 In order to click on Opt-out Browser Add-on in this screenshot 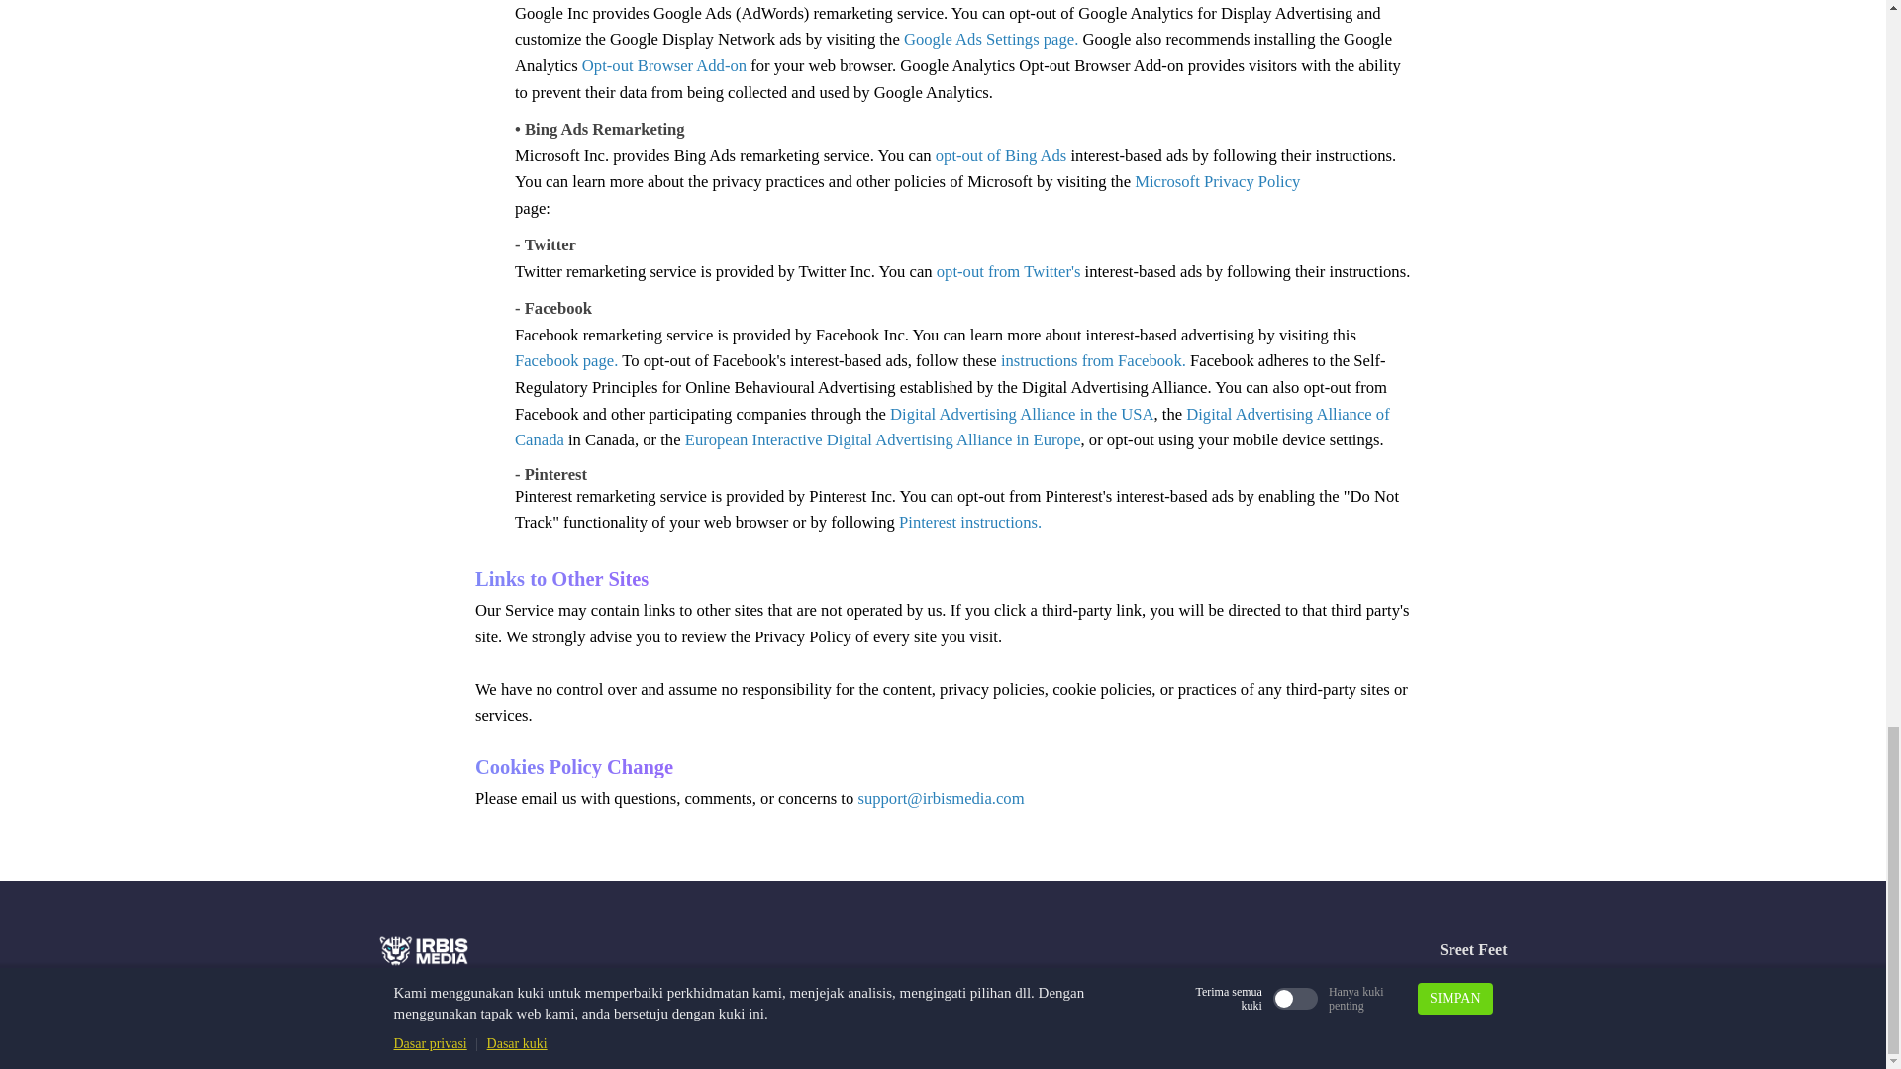, I will do `click(663, 65)`.